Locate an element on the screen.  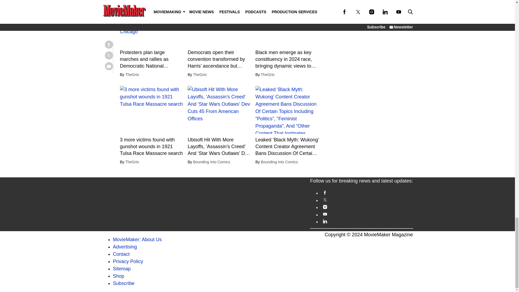
Follow us on Instagram is located at coordinates (367, 207).